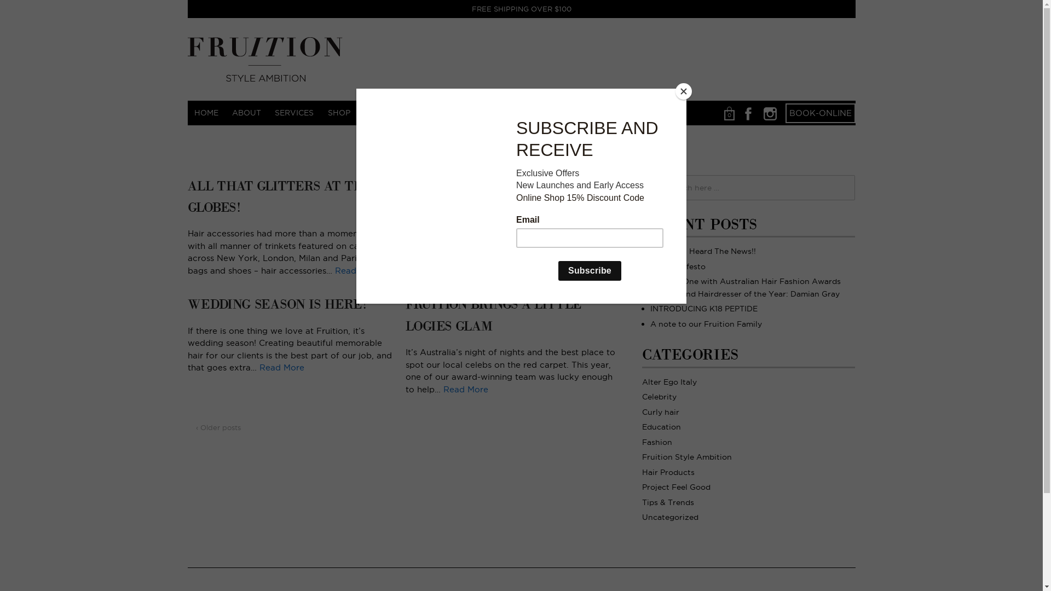  What do you see at coordinates (277, 304) in the screenshot?
I see `WEDDING SEASON IS HERE!` at bounding box center [277, 304].